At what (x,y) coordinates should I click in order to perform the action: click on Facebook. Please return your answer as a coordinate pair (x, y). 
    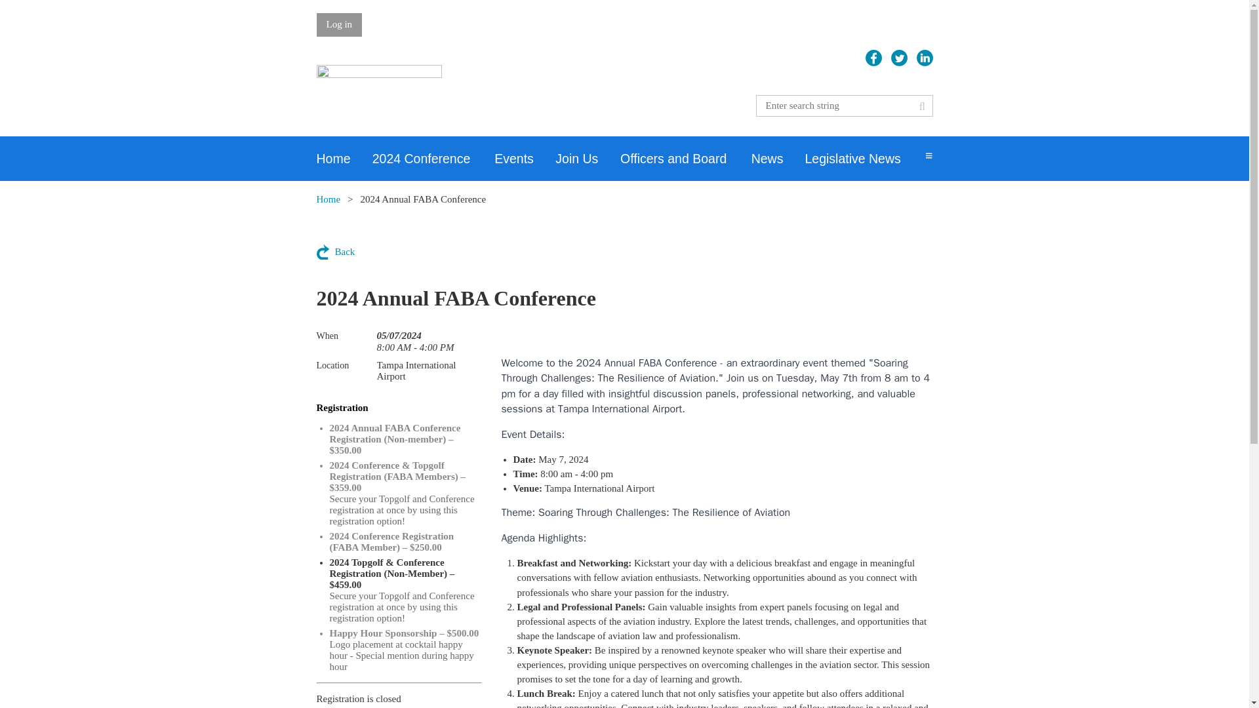
    Looking at the image, I should click on (873, 58).